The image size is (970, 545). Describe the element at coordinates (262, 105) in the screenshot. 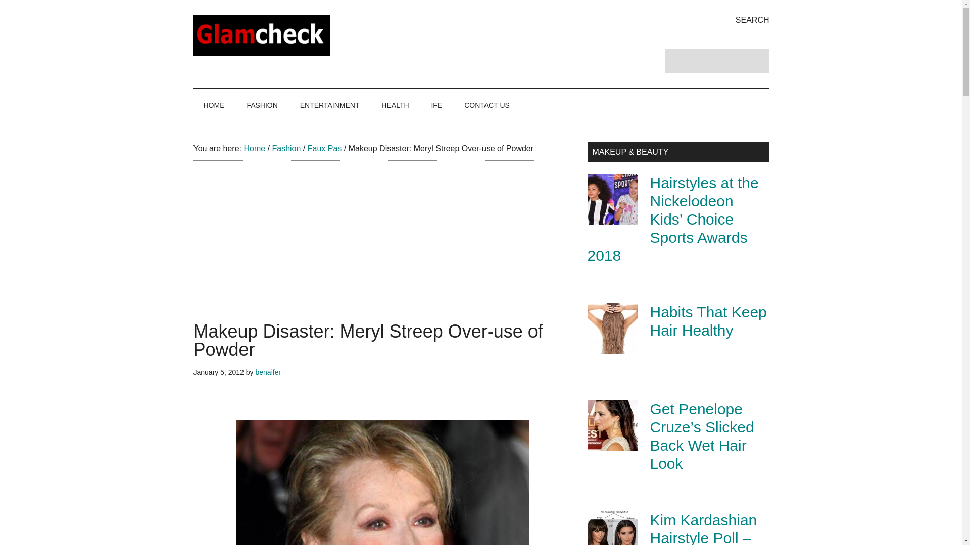

I see `FASHION` at that location.